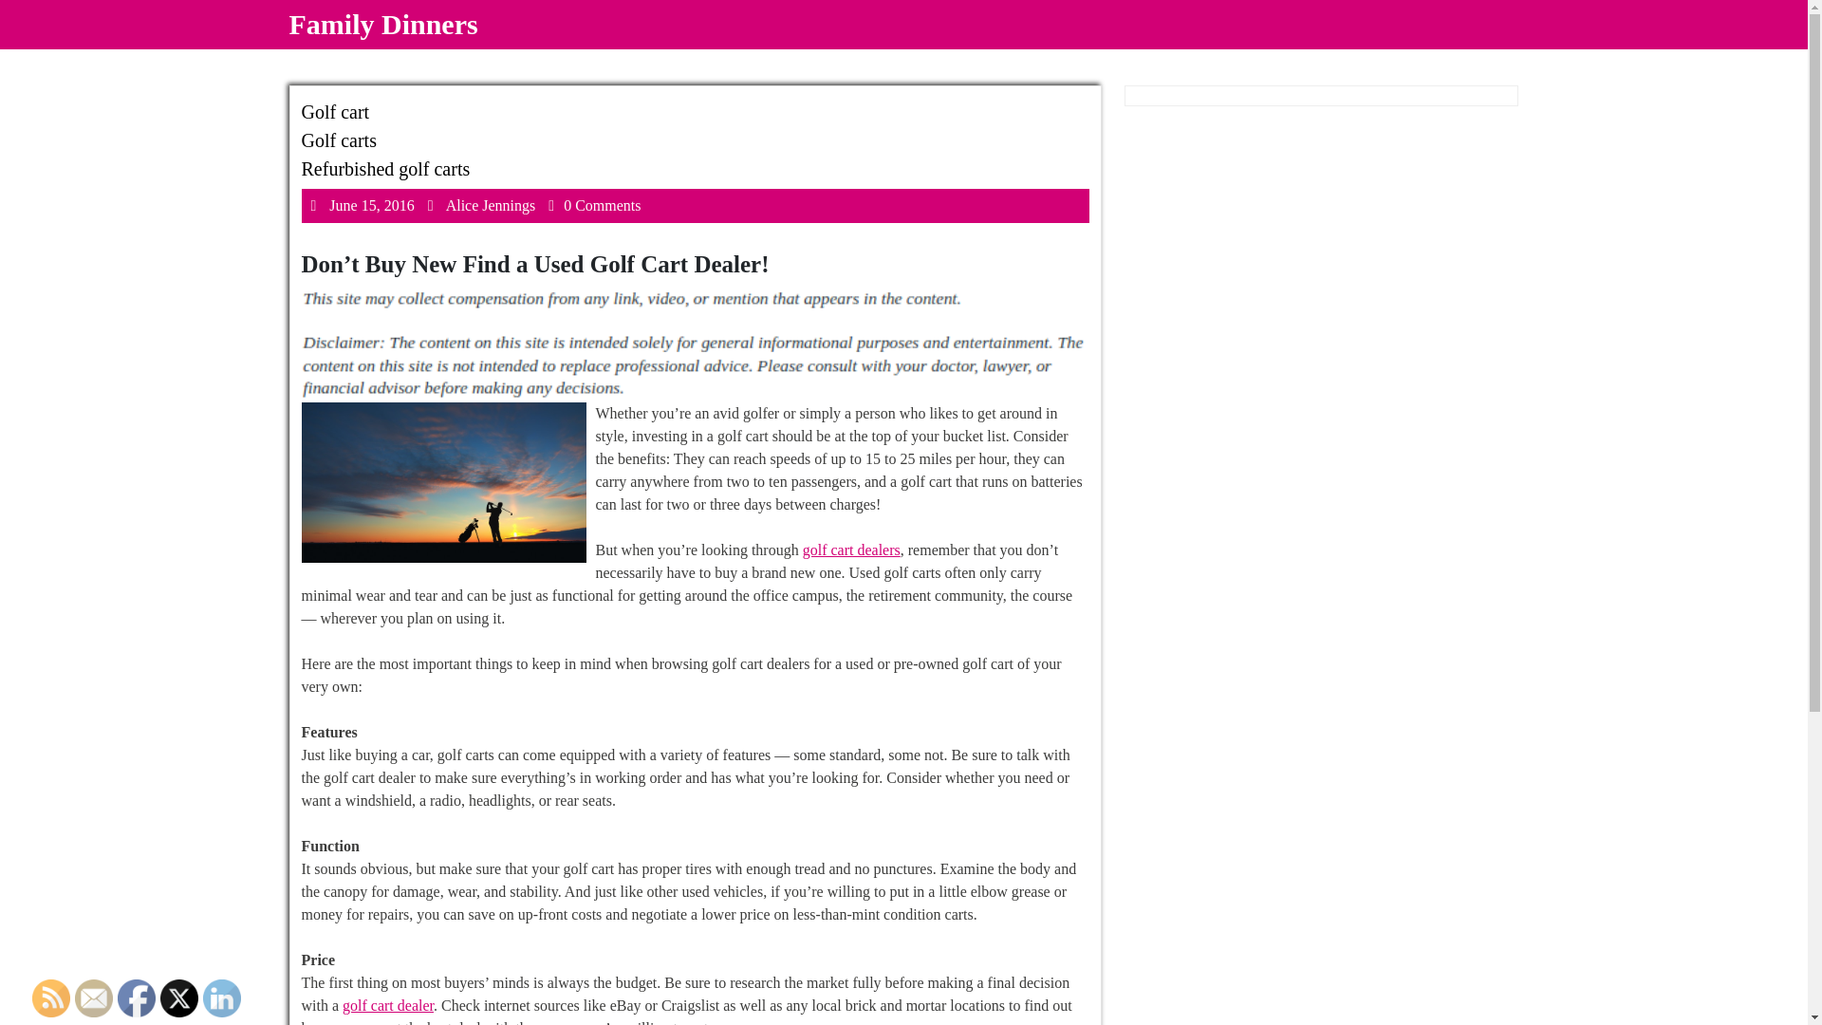 The height and width of the screenshot is (1025, 1822). Describe the element at coordinates (51, 998) in the screenshot. I see `Utility carts` at that location.